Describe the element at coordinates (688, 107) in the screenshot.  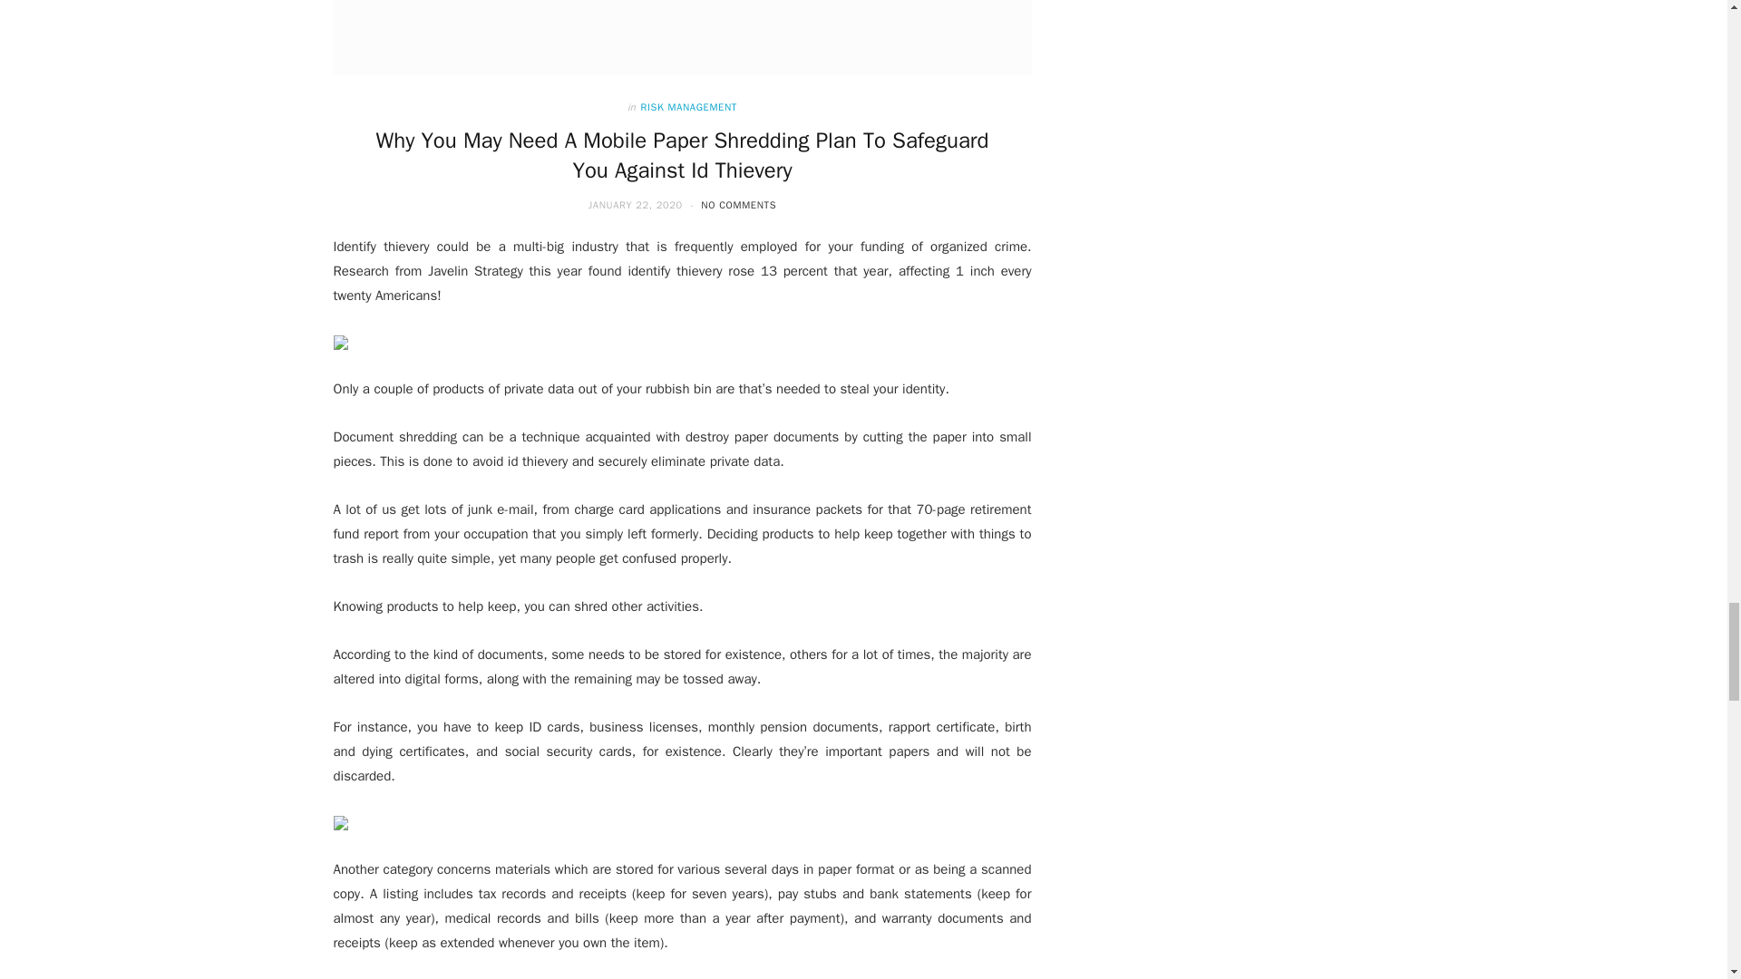
I see `RISK MANAGEMENT` at that location.